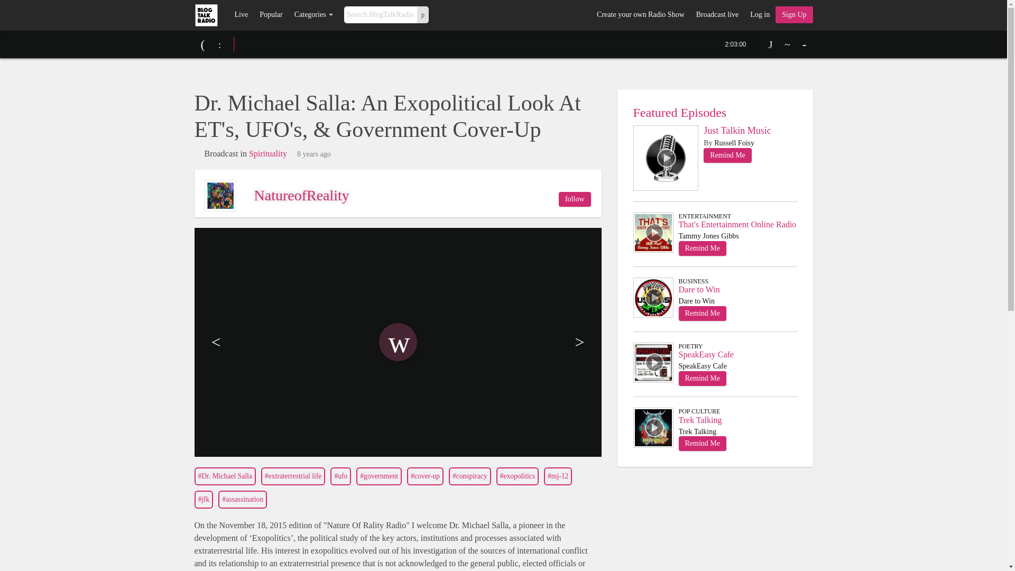 This screenshot has height=571, width=1015. What do you see at coordinates (640, 15) in the screenshot?
I see `Create your own Radio Show` at bounding box center [640, 15].